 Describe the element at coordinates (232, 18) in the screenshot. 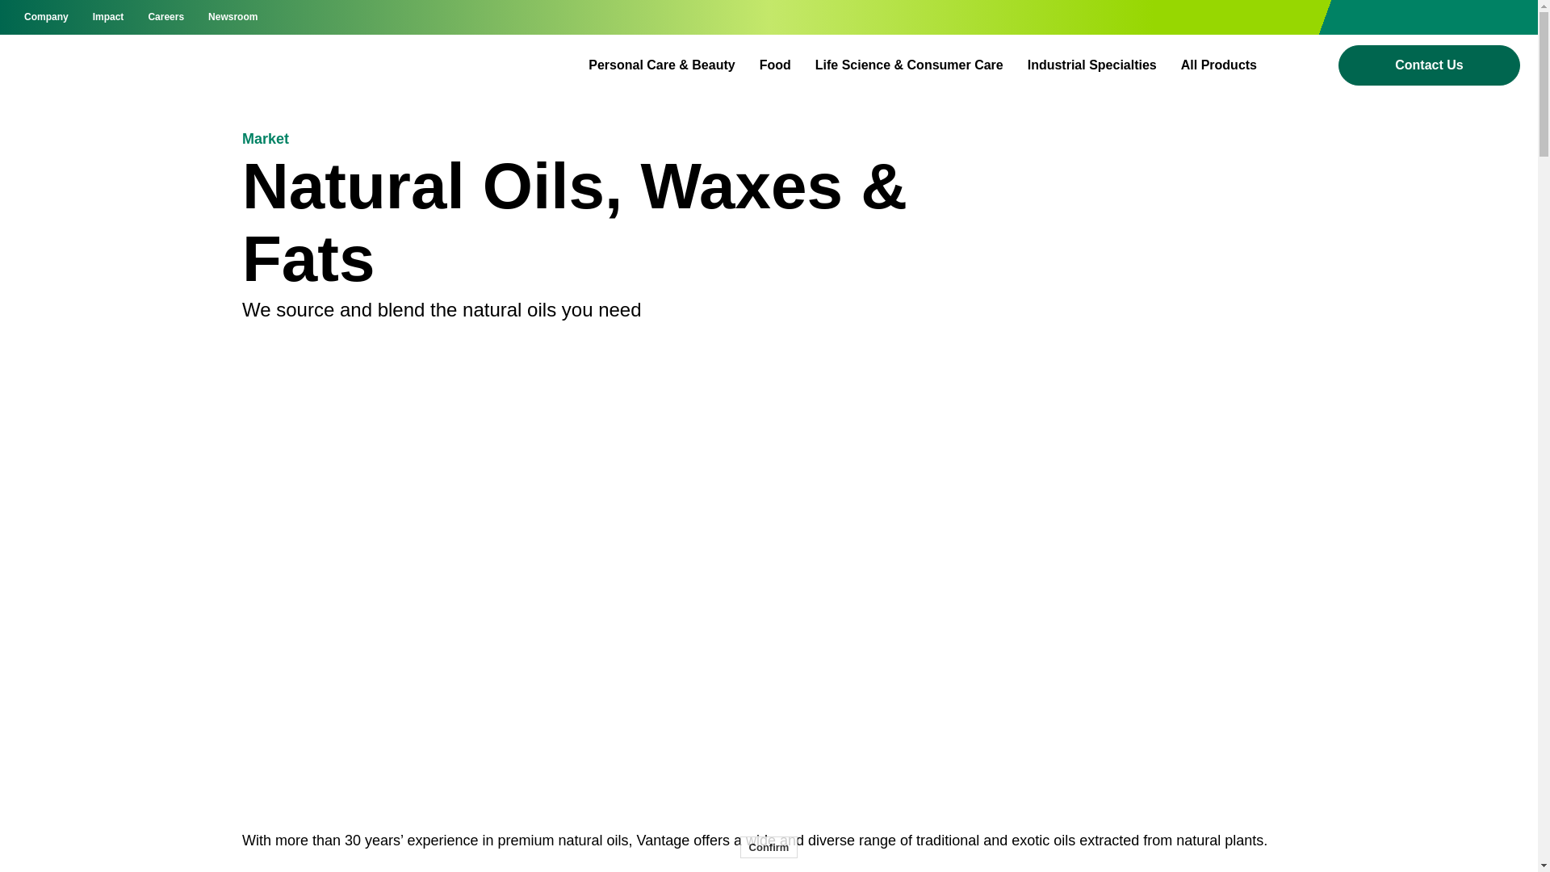

I see `Newsroom` at that location.